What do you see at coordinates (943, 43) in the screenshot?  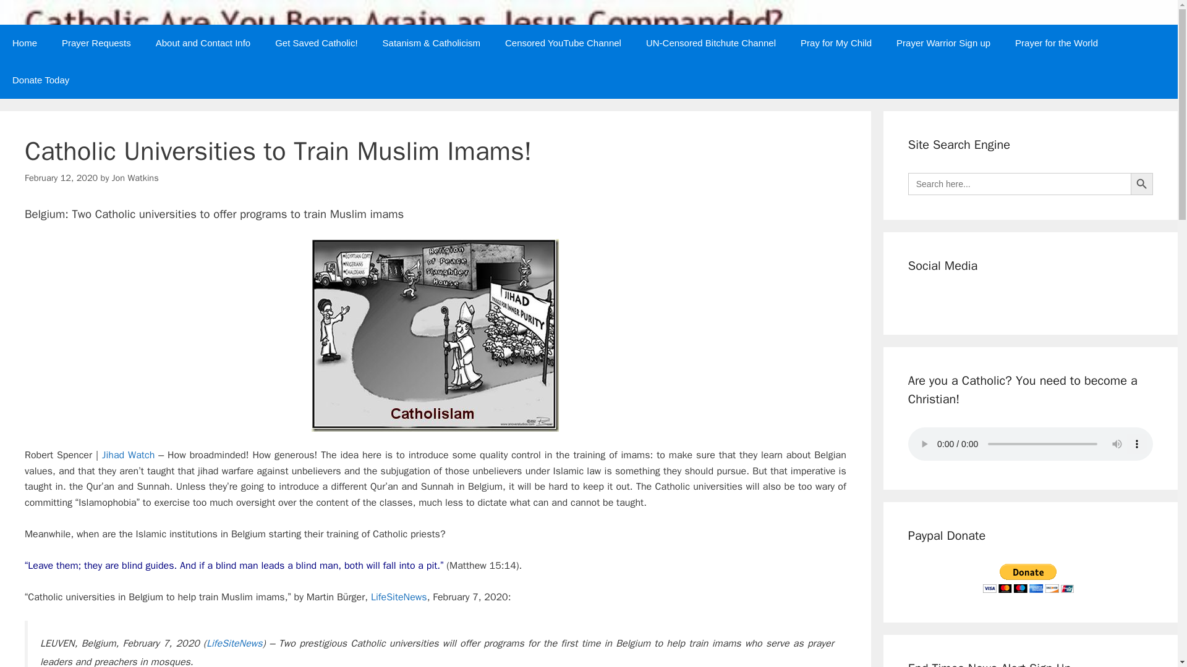 I see `Prayer Warrior Sign up` at bounding box center [943, 43].